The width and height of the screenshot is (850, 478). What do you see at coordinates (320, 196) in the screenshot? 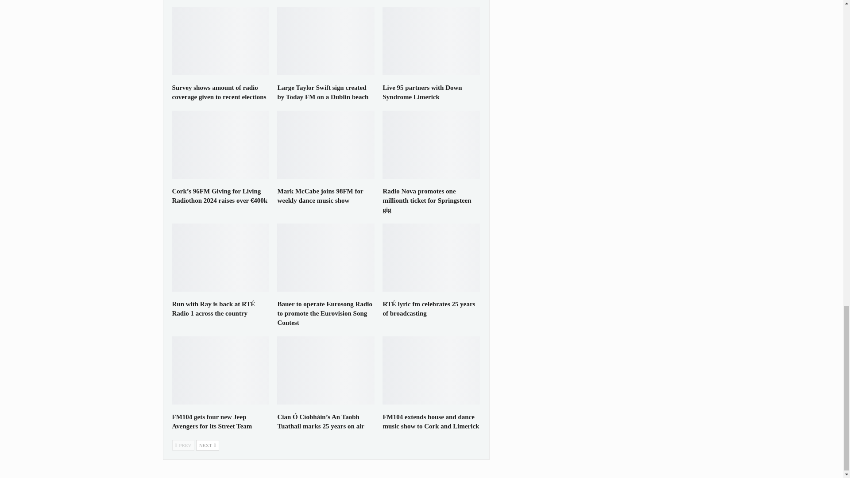
I see `Mark McCabe joins 98FM for weekly dance music show` at bounding box center [320, 196].